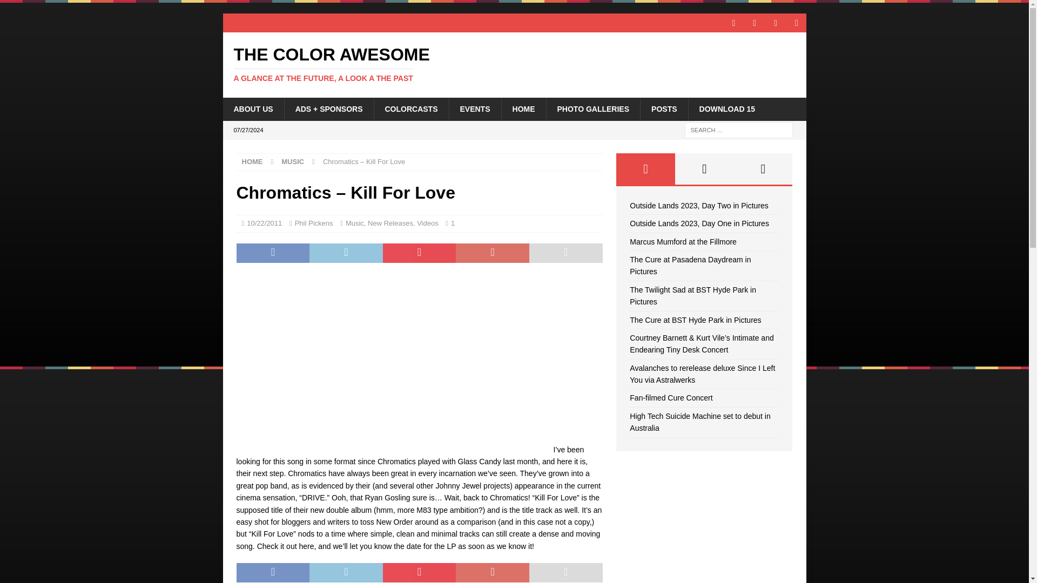 This screenshot has height=583, width=1037. What do you see at coordinates (593, 109) in the screenshot?
I see `Search` at bounding box center [593, 109].